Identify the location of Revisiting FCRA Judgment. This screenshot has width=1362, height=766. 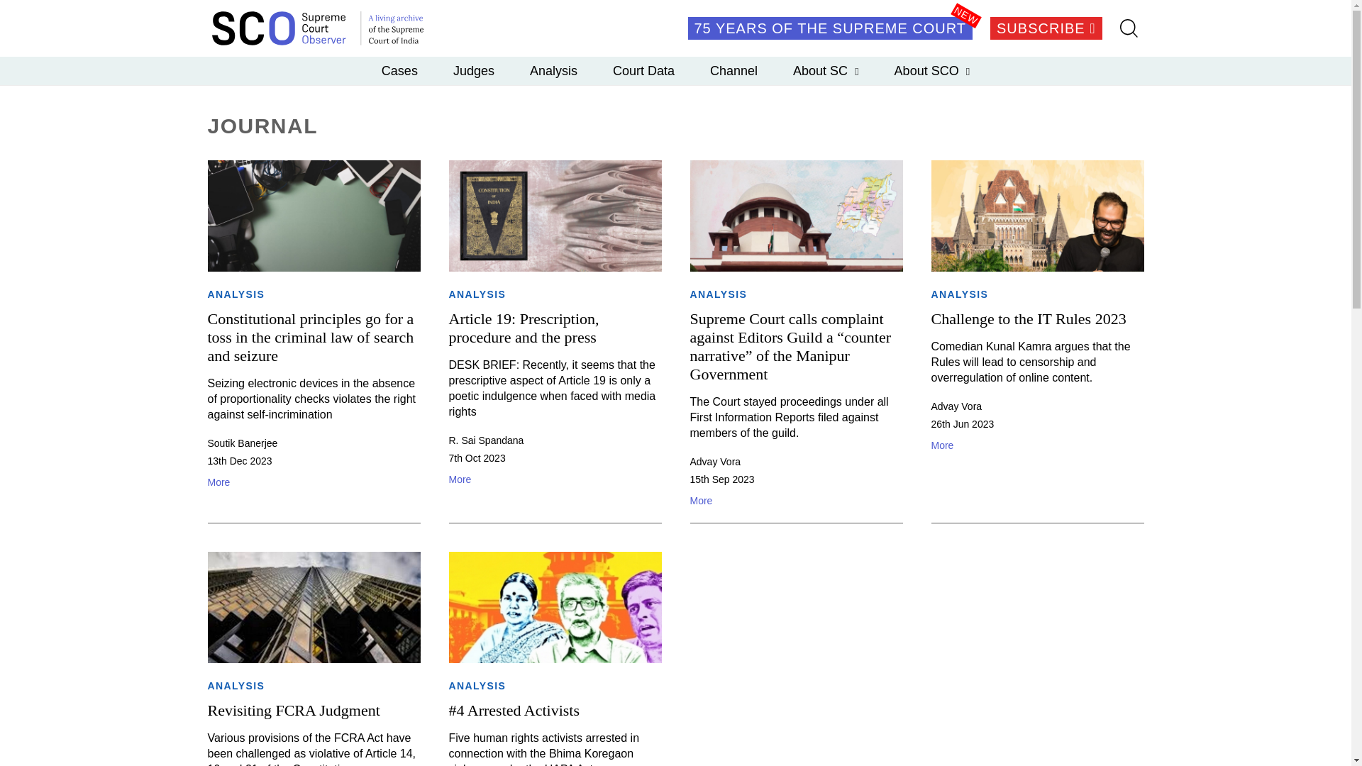
(293, 711).